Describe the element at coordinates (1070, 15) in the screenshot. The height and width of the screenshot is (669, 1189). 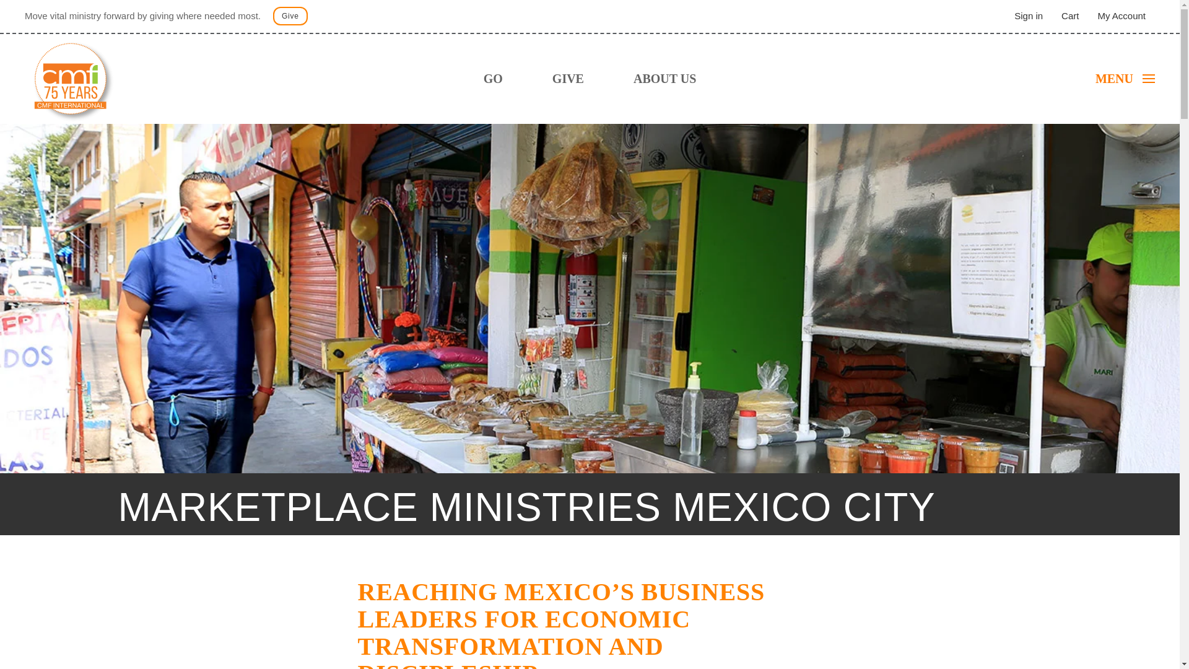
I see `Cart` at that location.